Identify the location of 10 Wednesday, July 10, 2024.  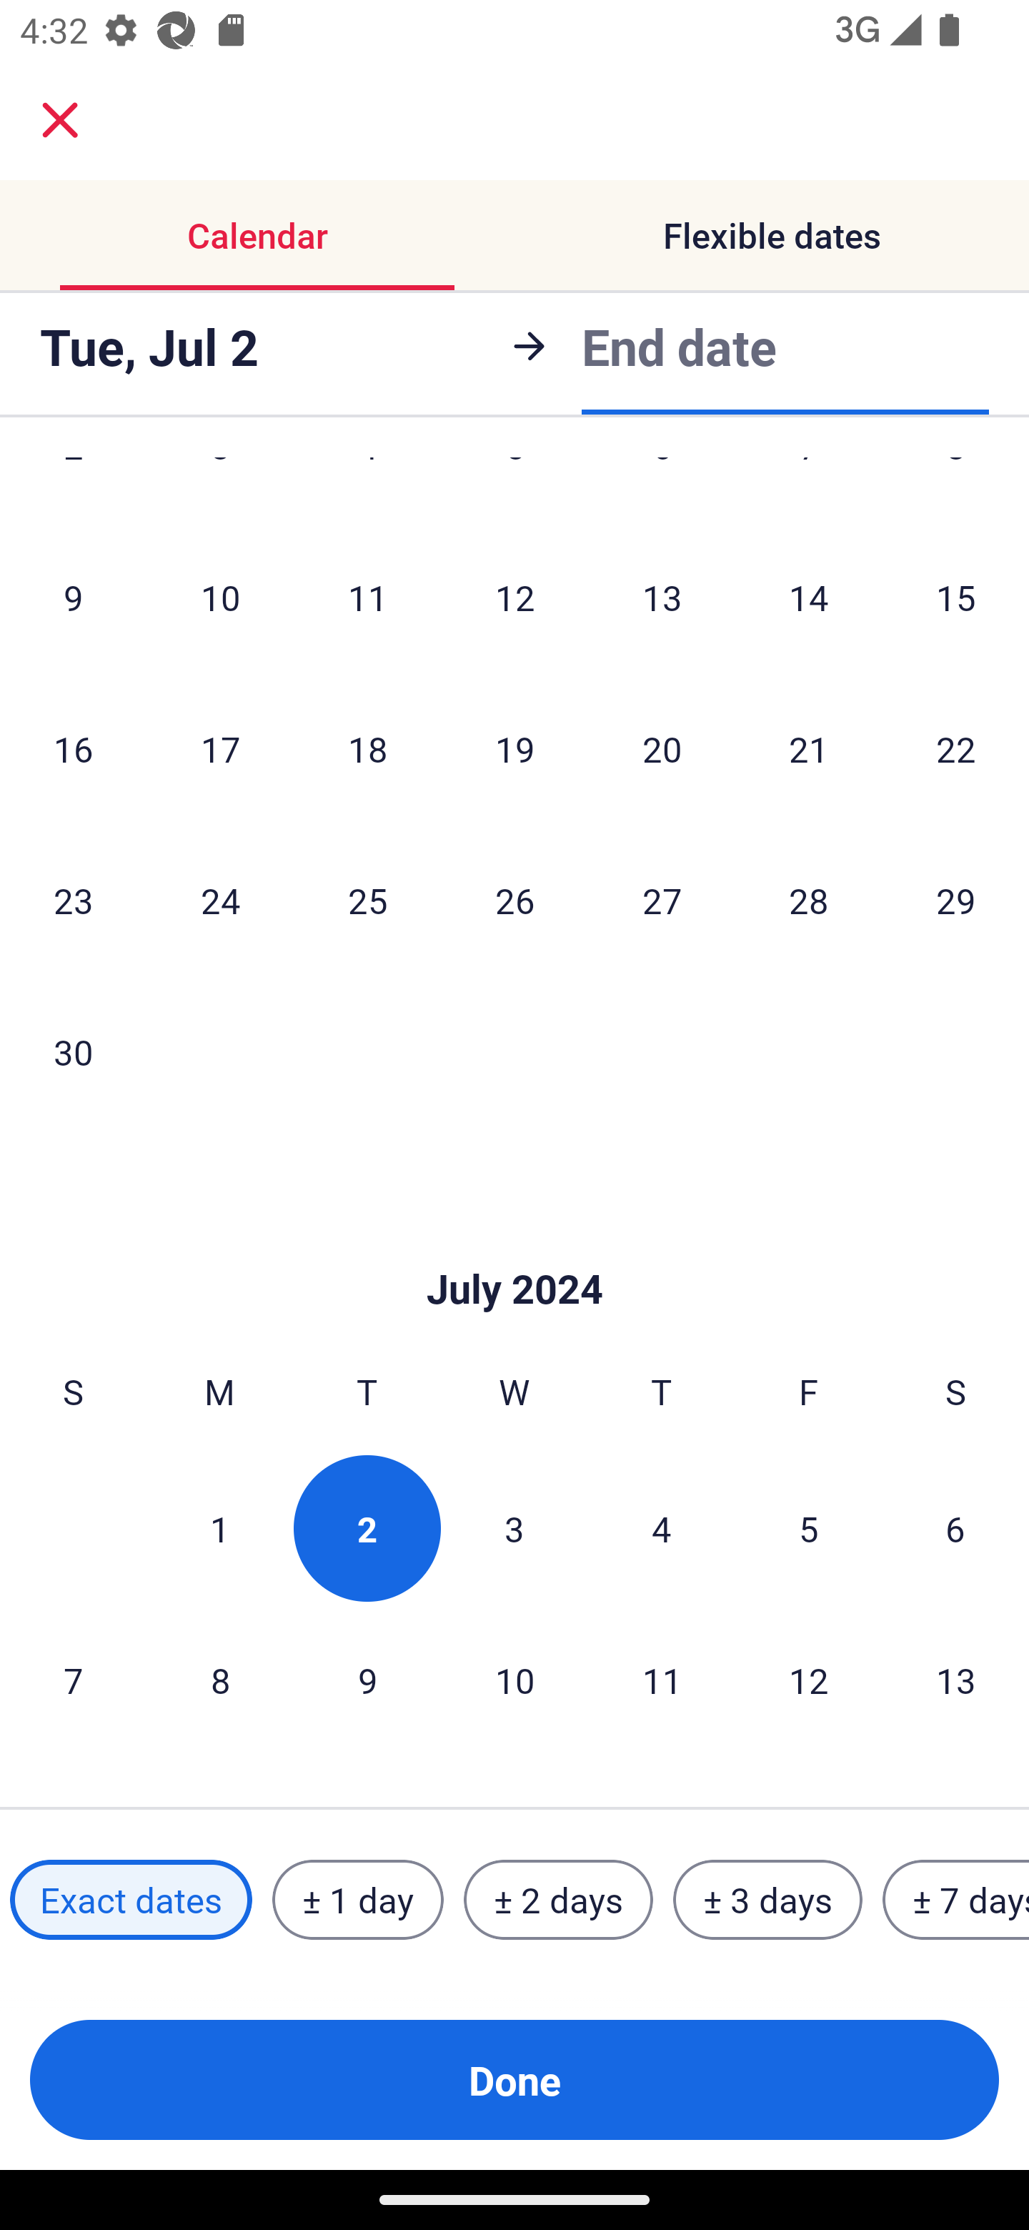
(514, 1680).